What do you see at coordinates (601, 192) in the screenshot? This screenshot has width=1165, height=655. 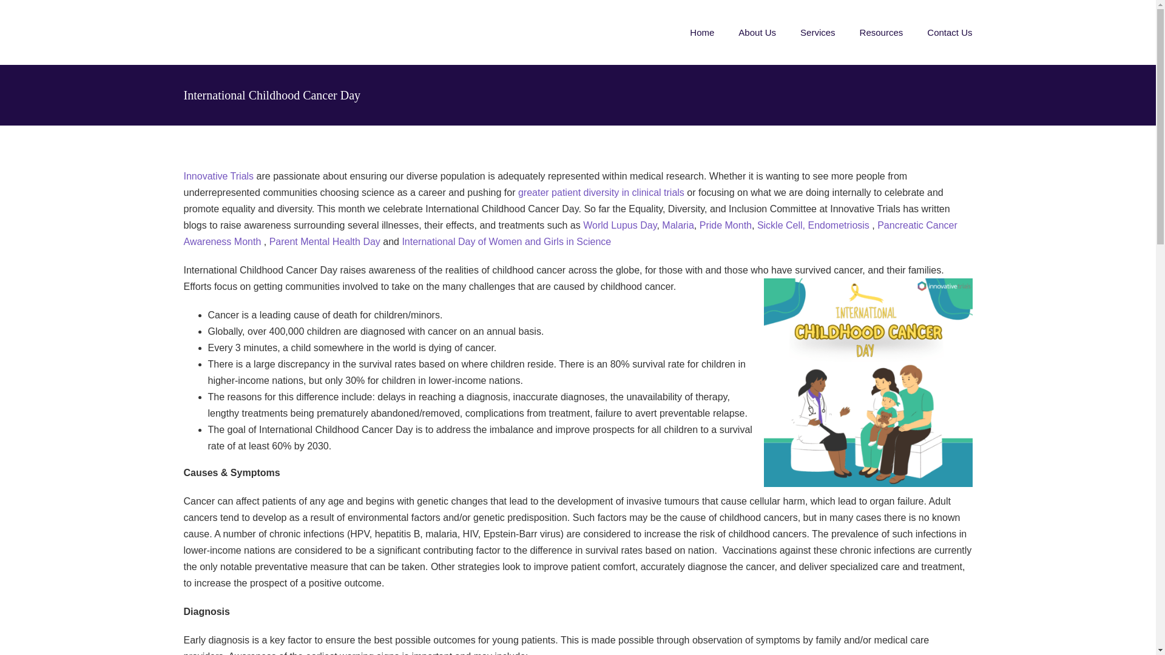 I see `greater patient diversity in clinical trials` at bounding box center [601, 192].